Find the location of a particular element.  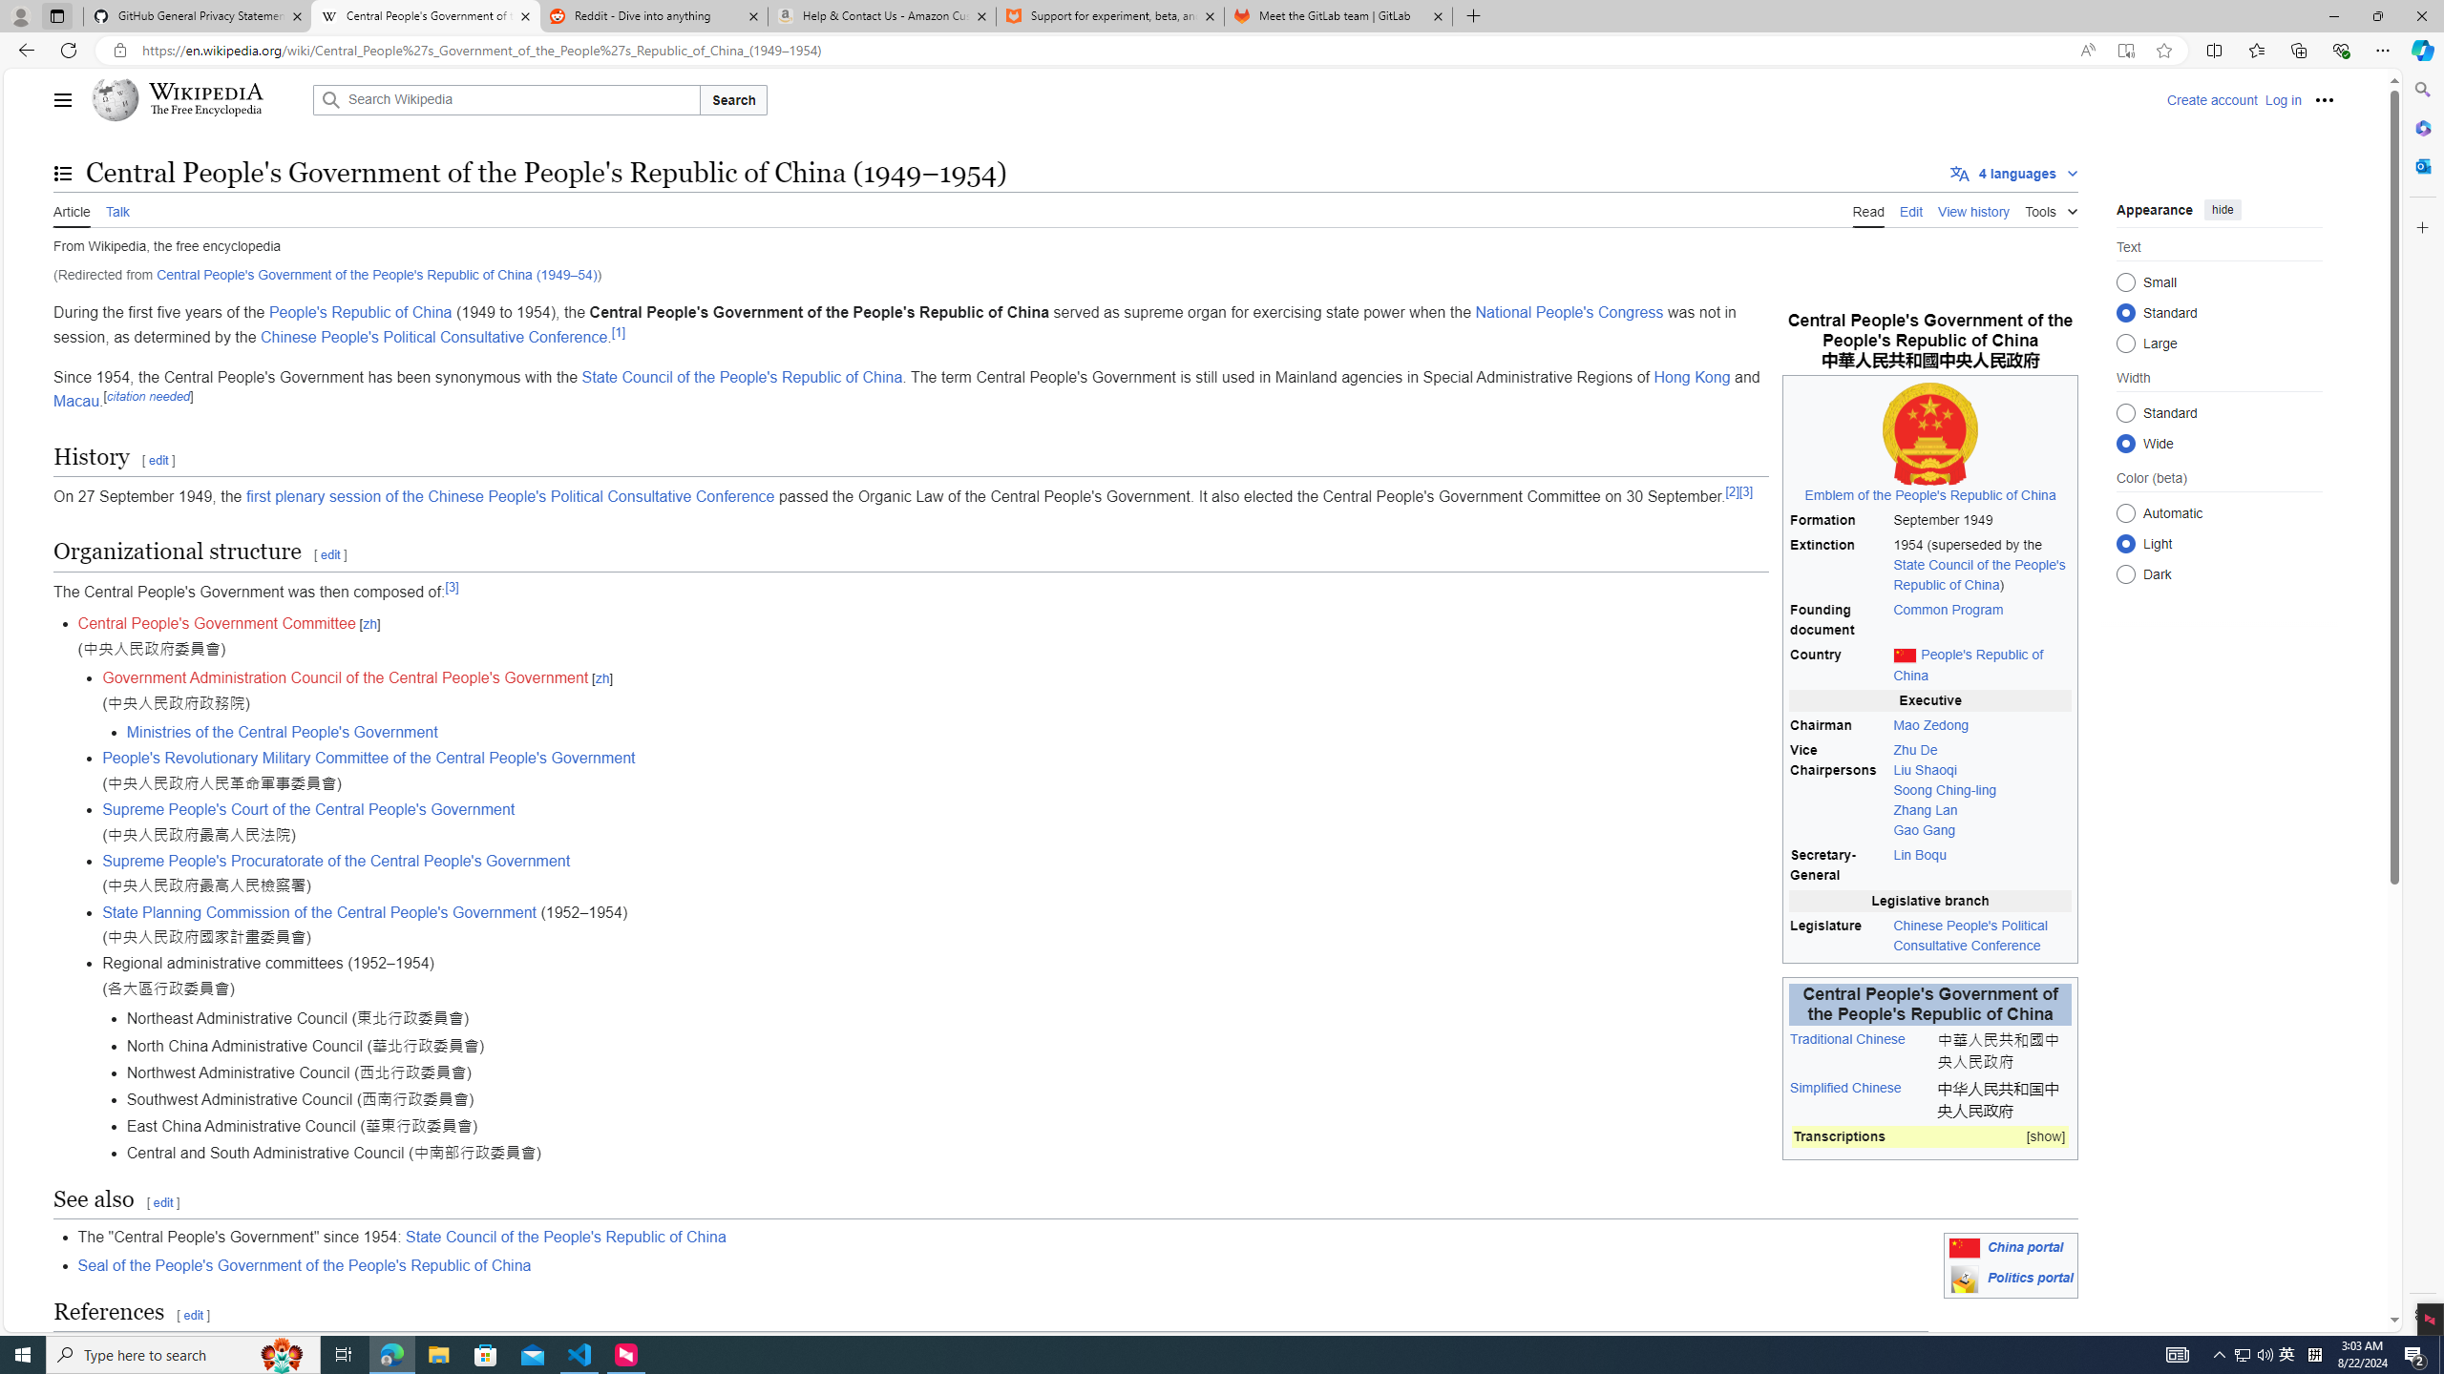

Mao Zedong is located at coordinates (1982, 724).